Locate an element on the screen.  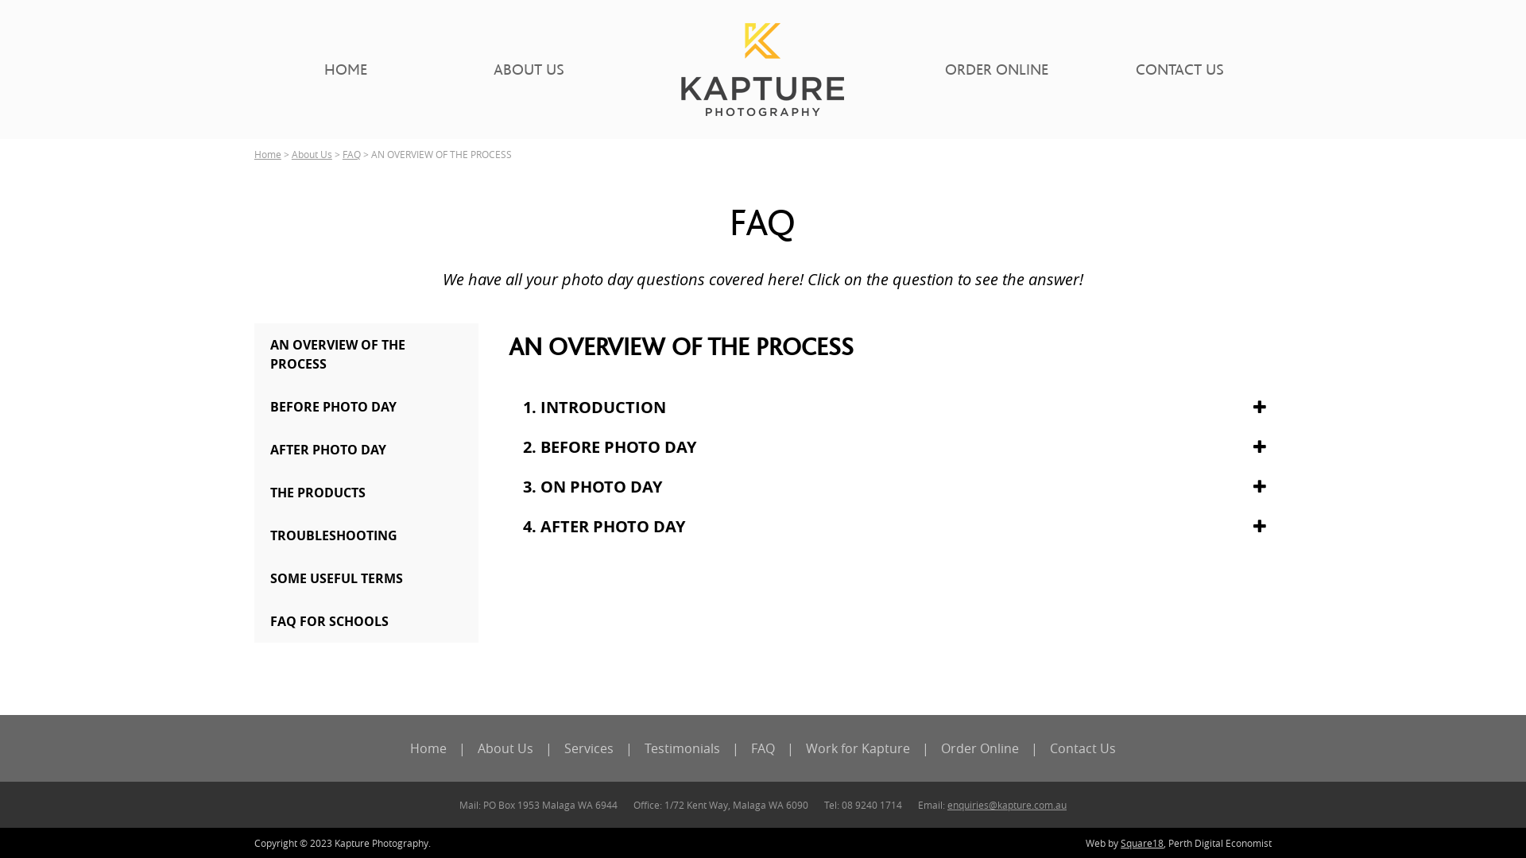
HOME is located at coordinates (346, 69).